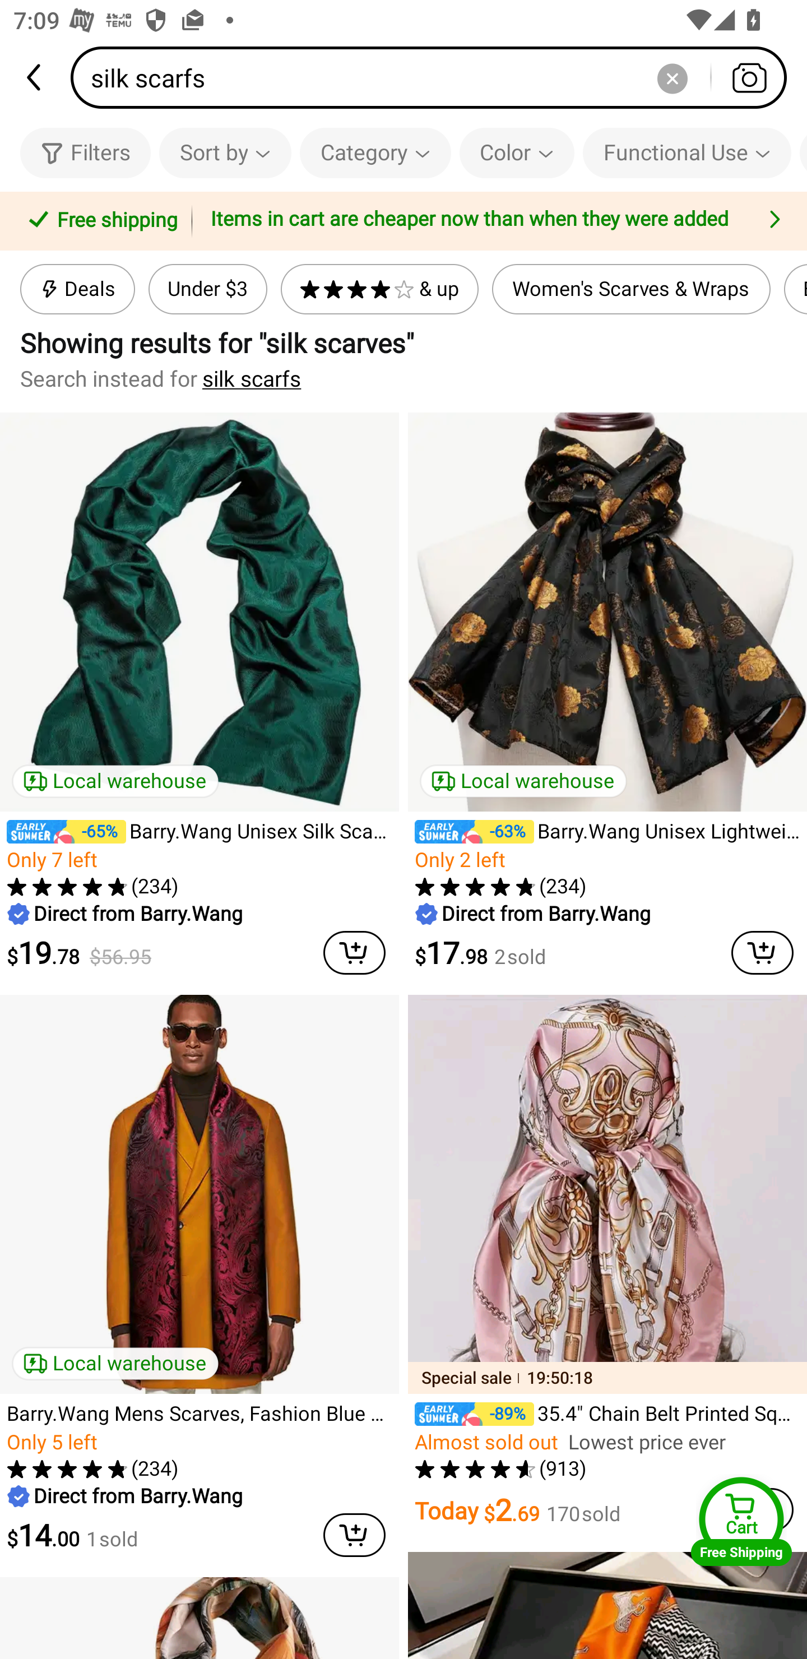  Describe the element at coordinates (375, 152) in the screenshot. I see `Category` at that location.